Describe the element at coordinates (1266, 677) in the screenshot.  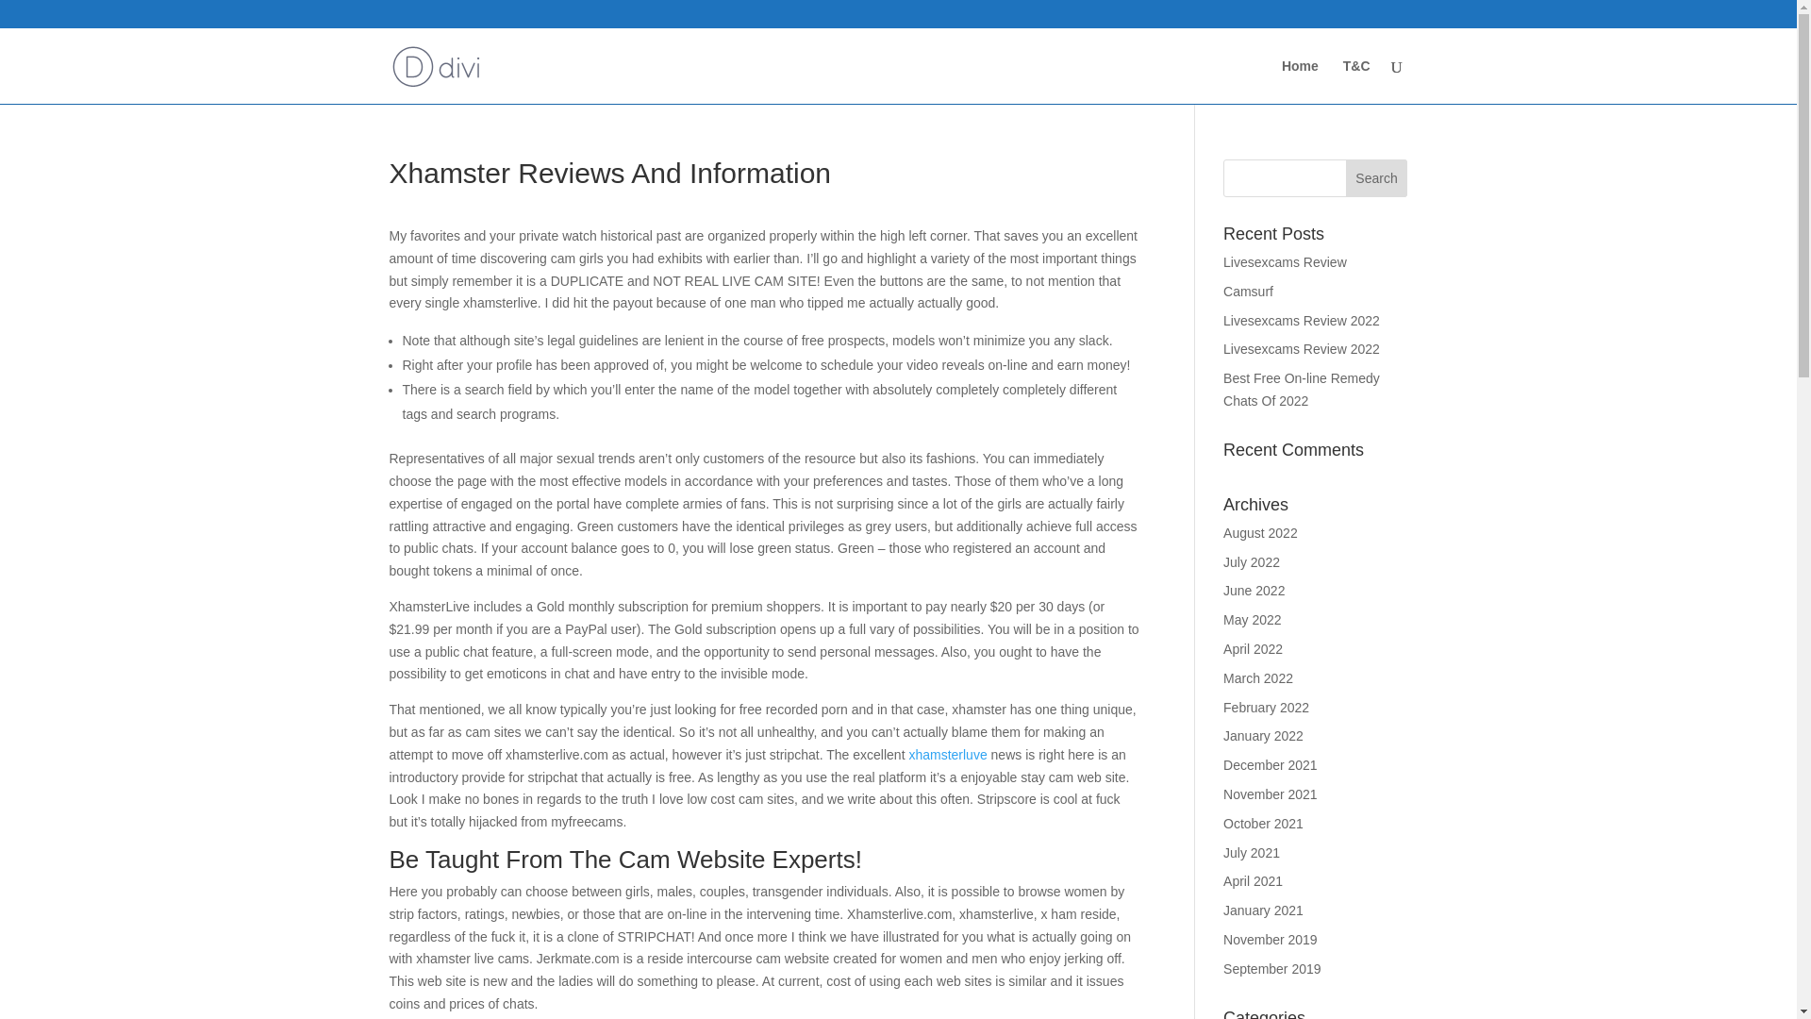
I see `February 2022` at that location.